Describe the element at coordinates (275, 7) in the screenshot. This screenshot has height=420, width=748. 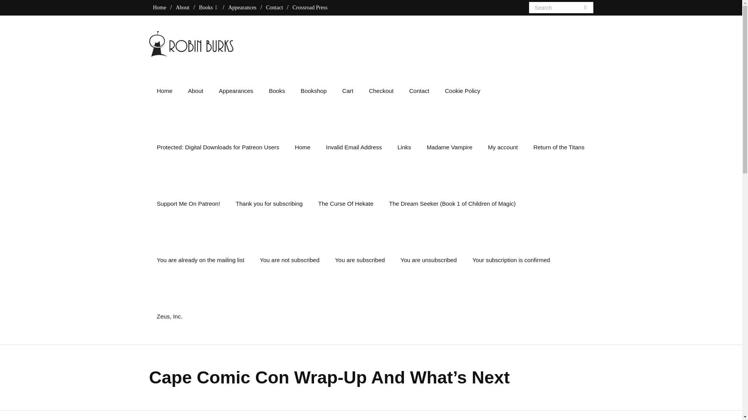
I see `Contact` at that location.